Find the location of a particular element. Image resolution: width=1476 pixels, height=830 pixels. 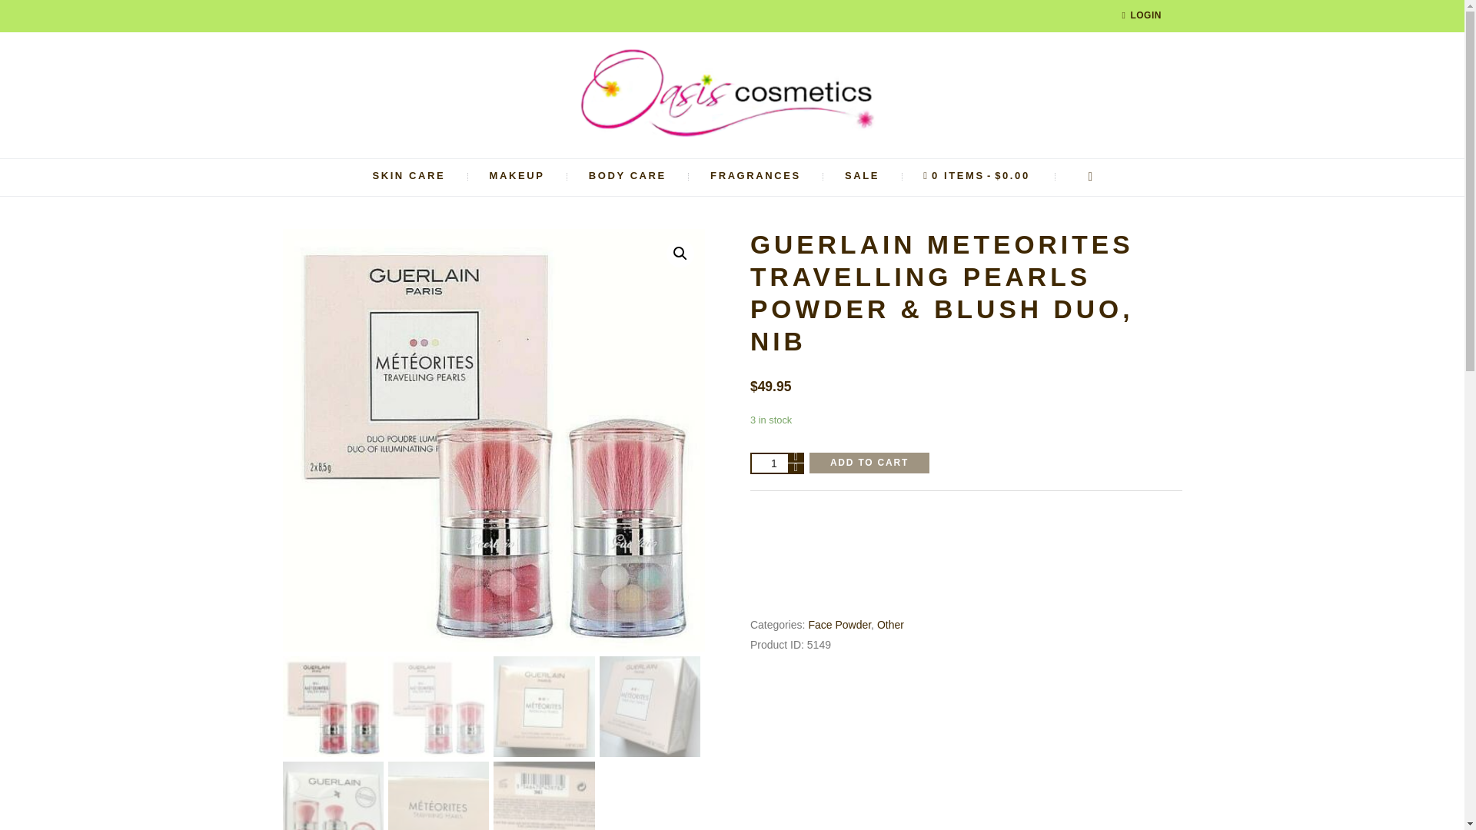

MAKEUP is located at coordinates (517, 177).